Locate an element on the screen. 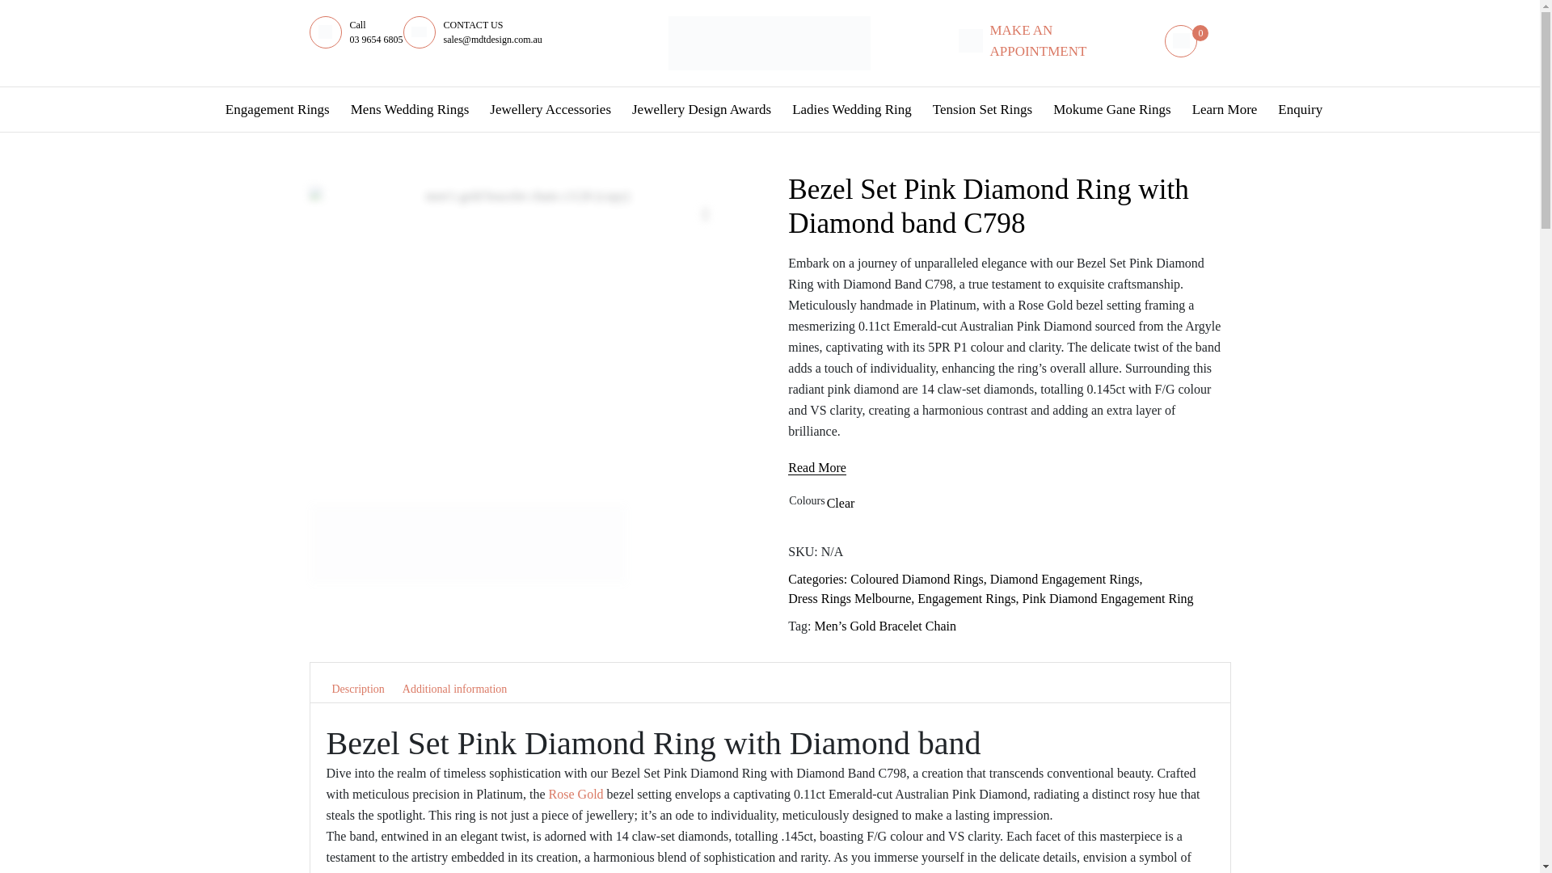  MAKE AN APPOINTMENT is located at coordinates (1060, 40).